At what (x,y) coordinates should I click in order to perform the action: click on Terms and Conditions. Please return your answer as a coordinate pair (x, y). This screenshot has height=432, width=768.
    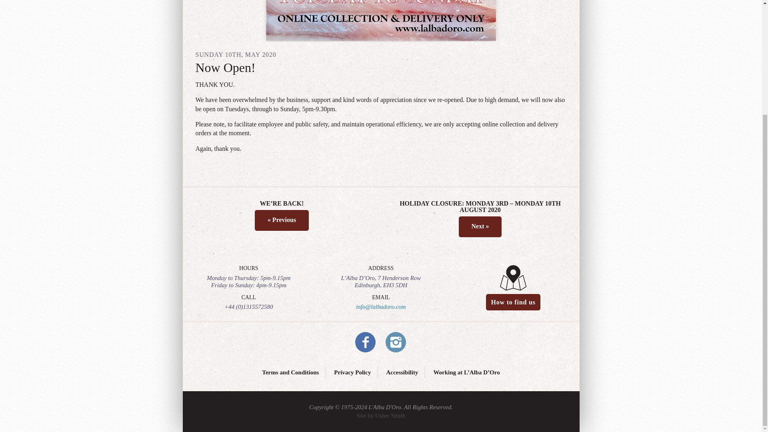
    Looking at the image, I should click on (290, 372).